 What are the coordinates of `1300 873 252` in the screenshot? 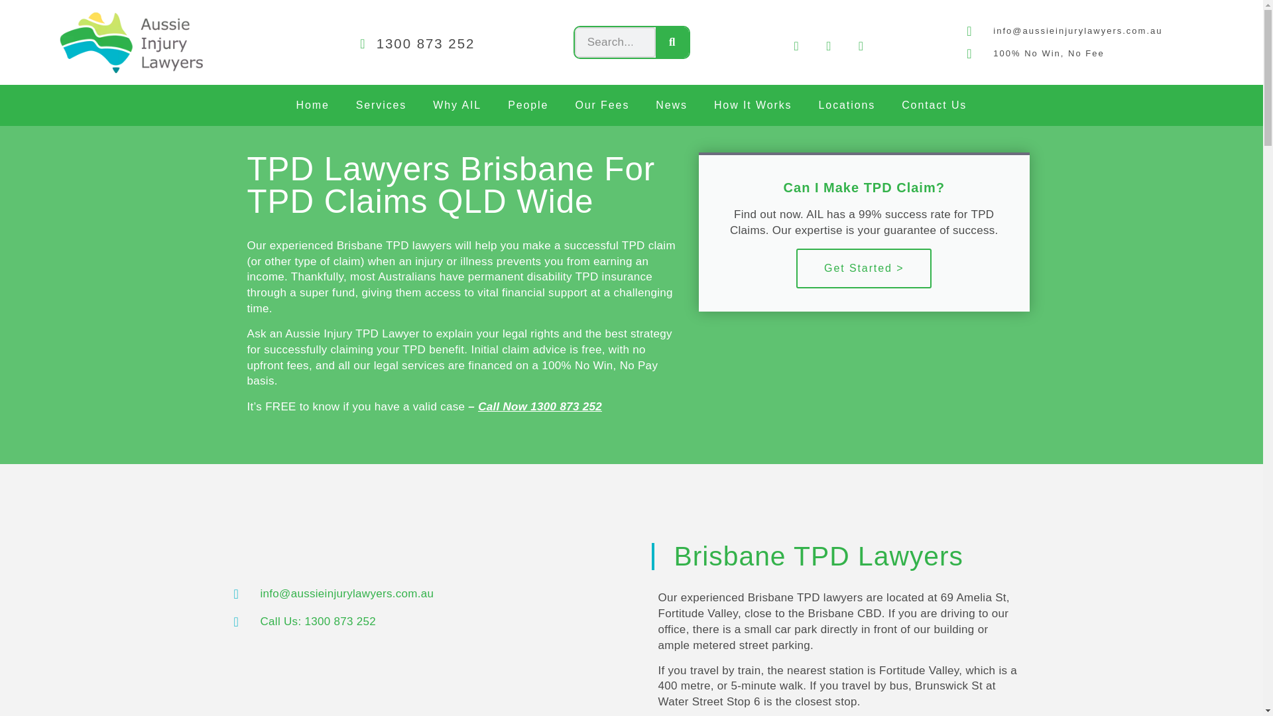 It's located at (412, 44).